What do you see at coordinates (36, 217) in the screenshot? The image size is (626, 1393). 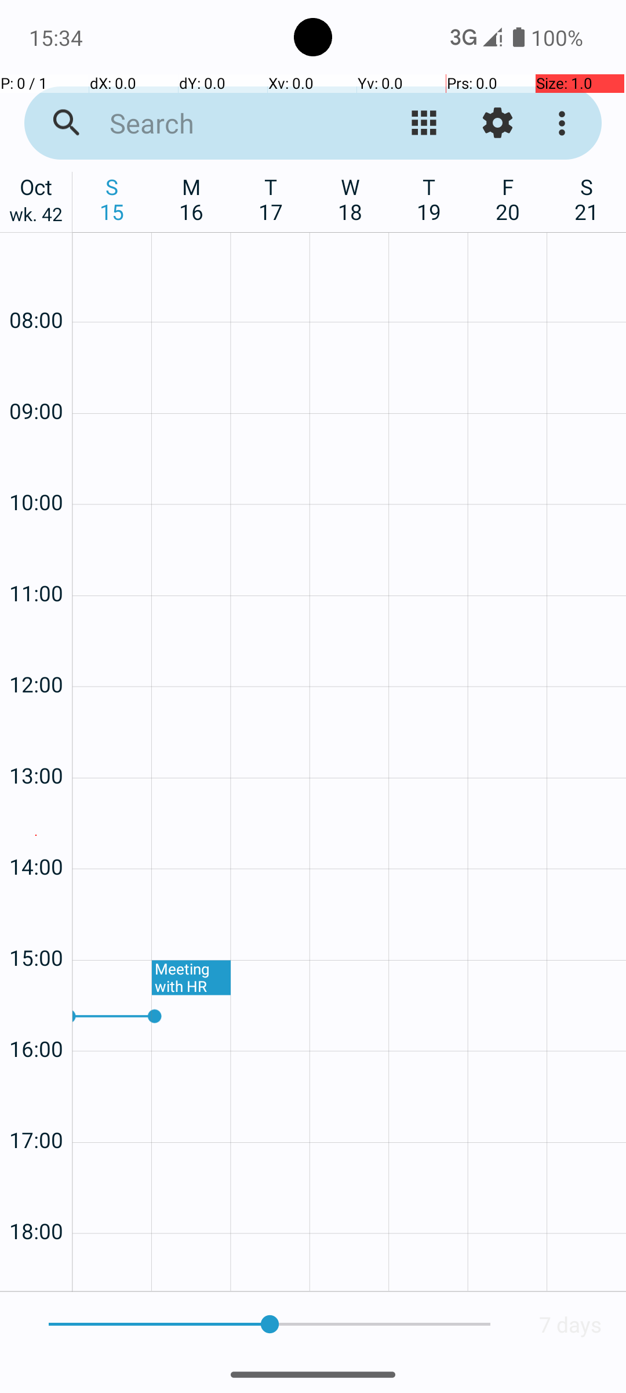 I see `wk. 42` at bounding box center [36, 217].